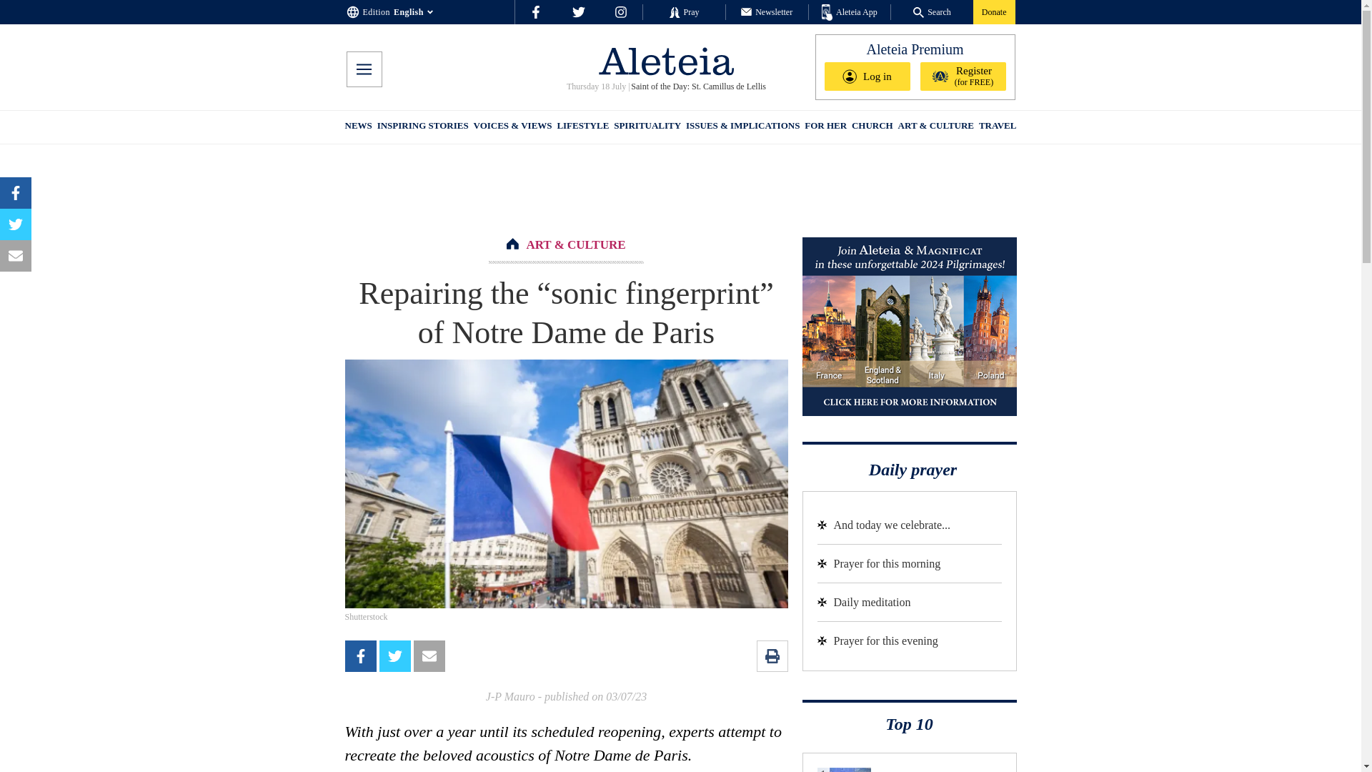  I want to click on Newsletter, so click(766, 11).